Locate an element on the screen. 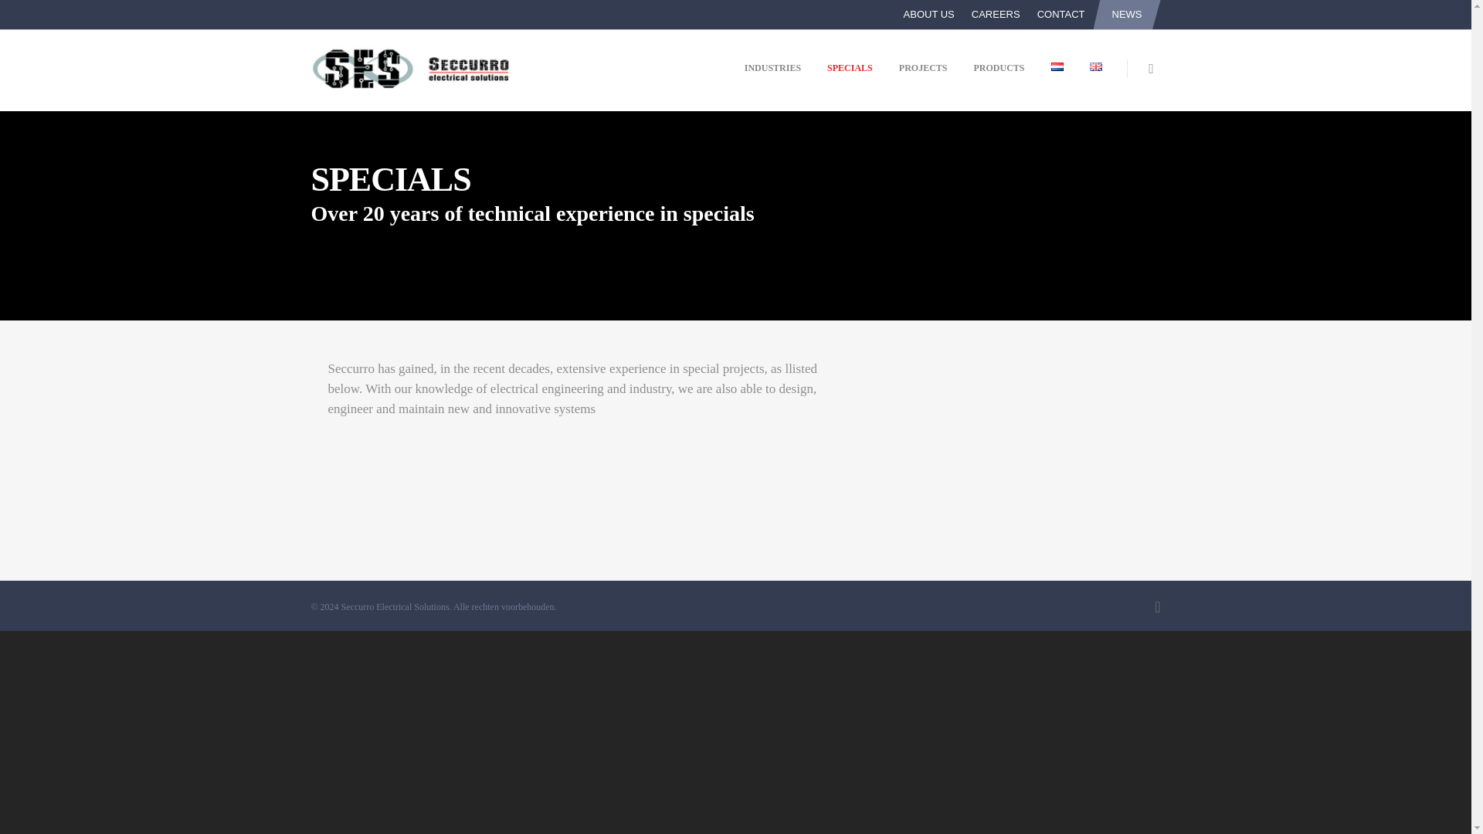  PROJECTS is located at coordinates (923, 79).